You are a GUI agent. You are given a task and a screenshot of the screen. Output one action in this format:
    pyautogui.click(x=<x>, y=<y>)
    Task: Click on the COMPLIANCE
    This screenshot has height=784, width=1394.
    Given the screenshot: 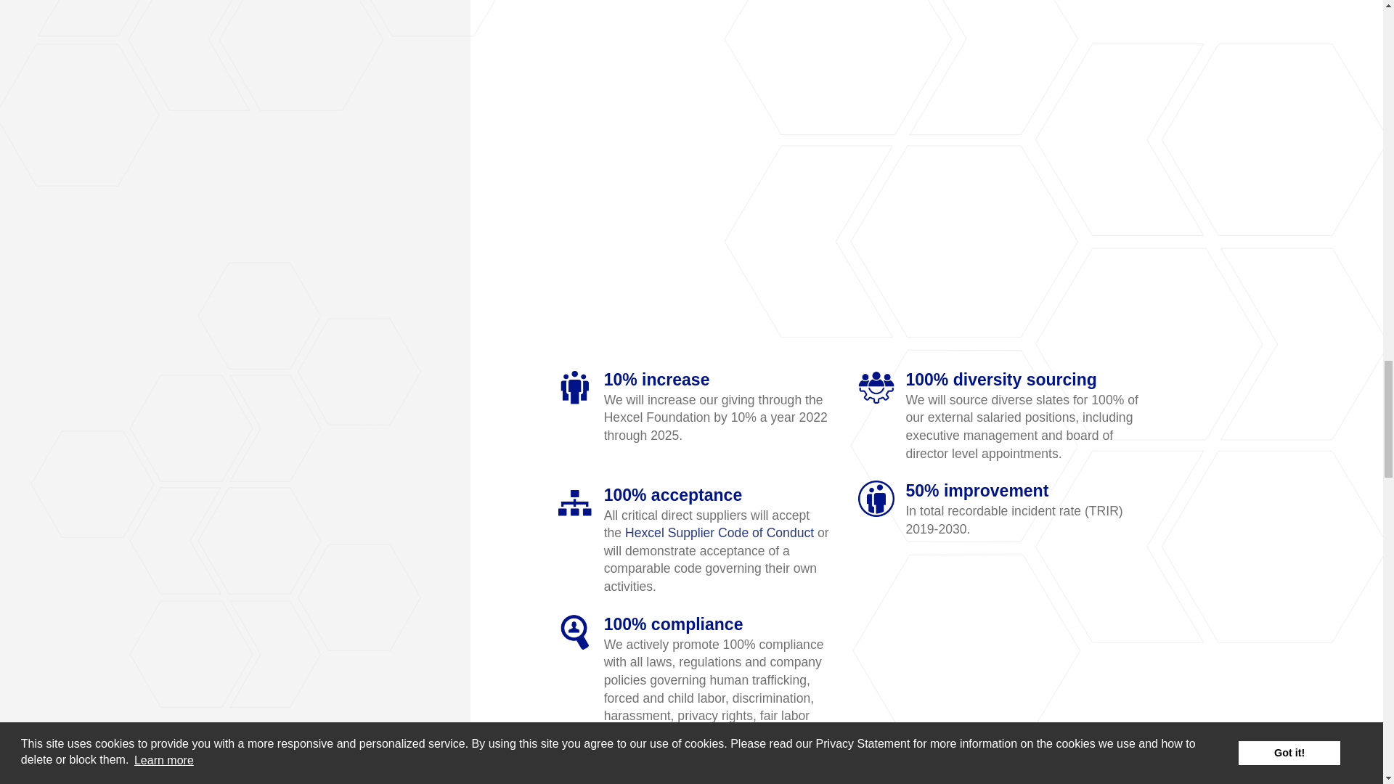 What is the action you would take?
    pyautogui.click(x=575, y=632)
    